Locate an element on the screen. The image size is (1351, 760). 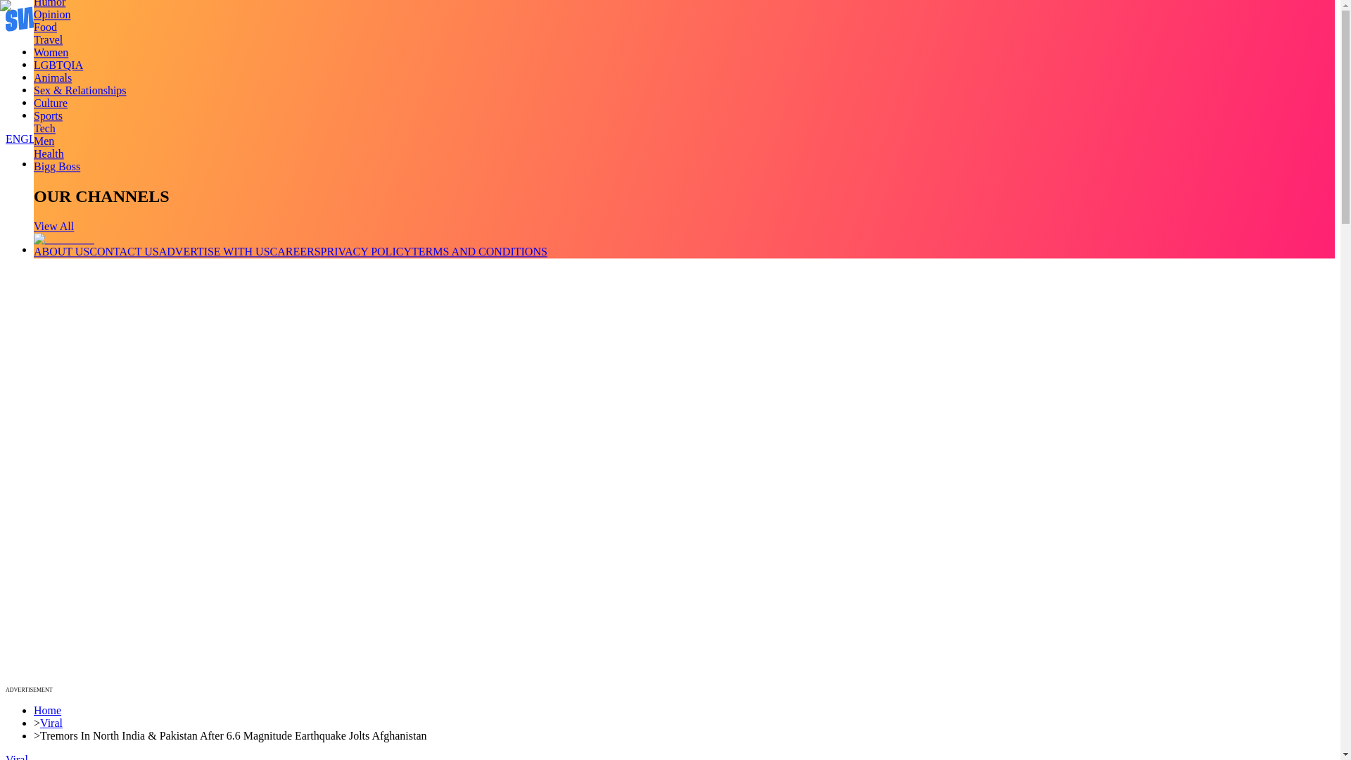
Food is located at coordinates (45, 27).